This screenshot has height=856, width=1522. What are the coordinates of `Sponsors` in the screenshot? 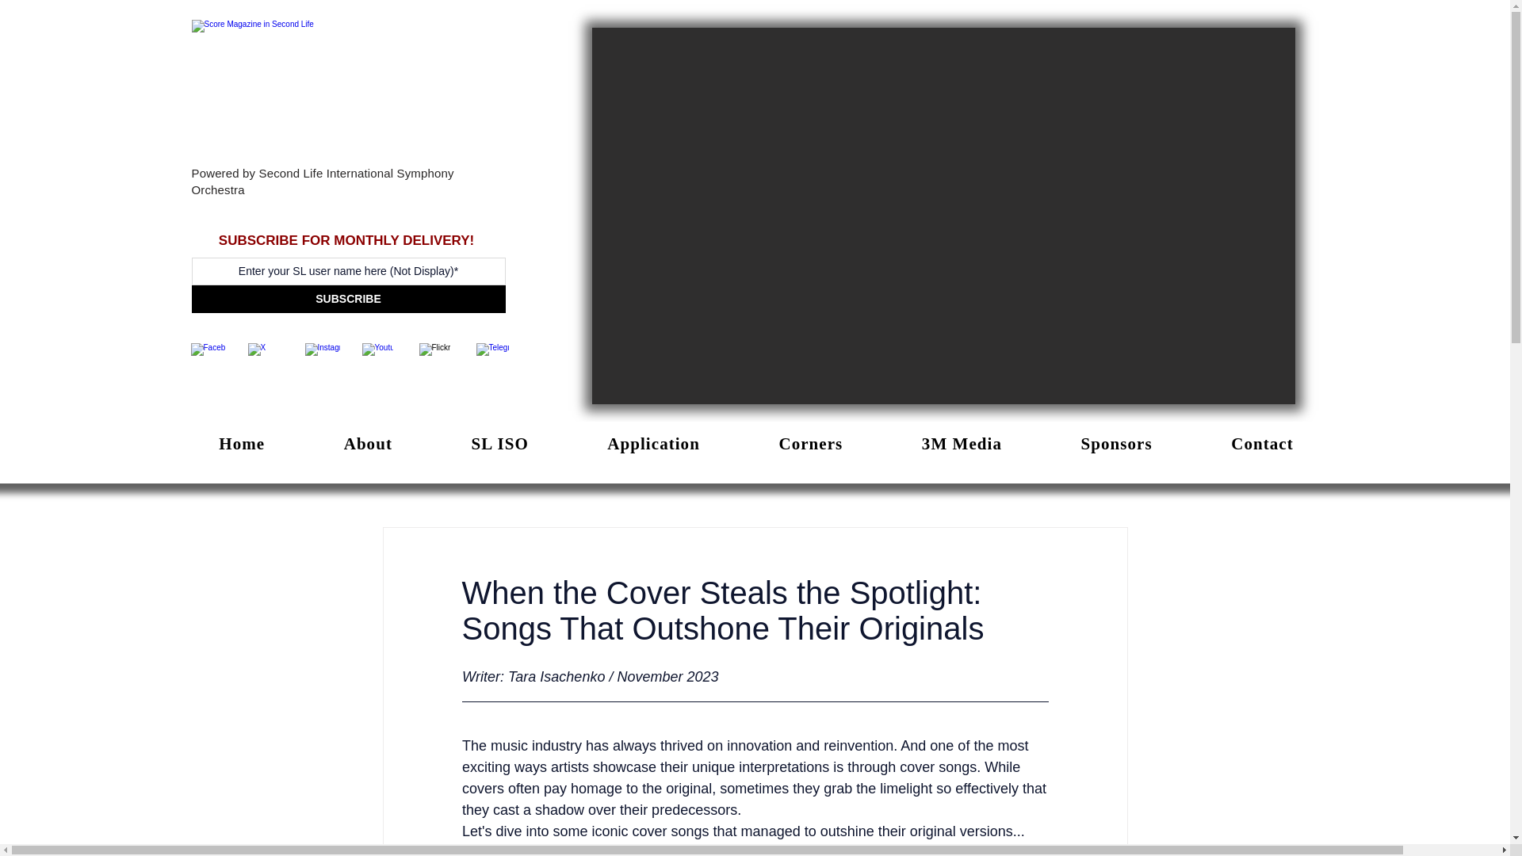 It's located at (1116, 444).